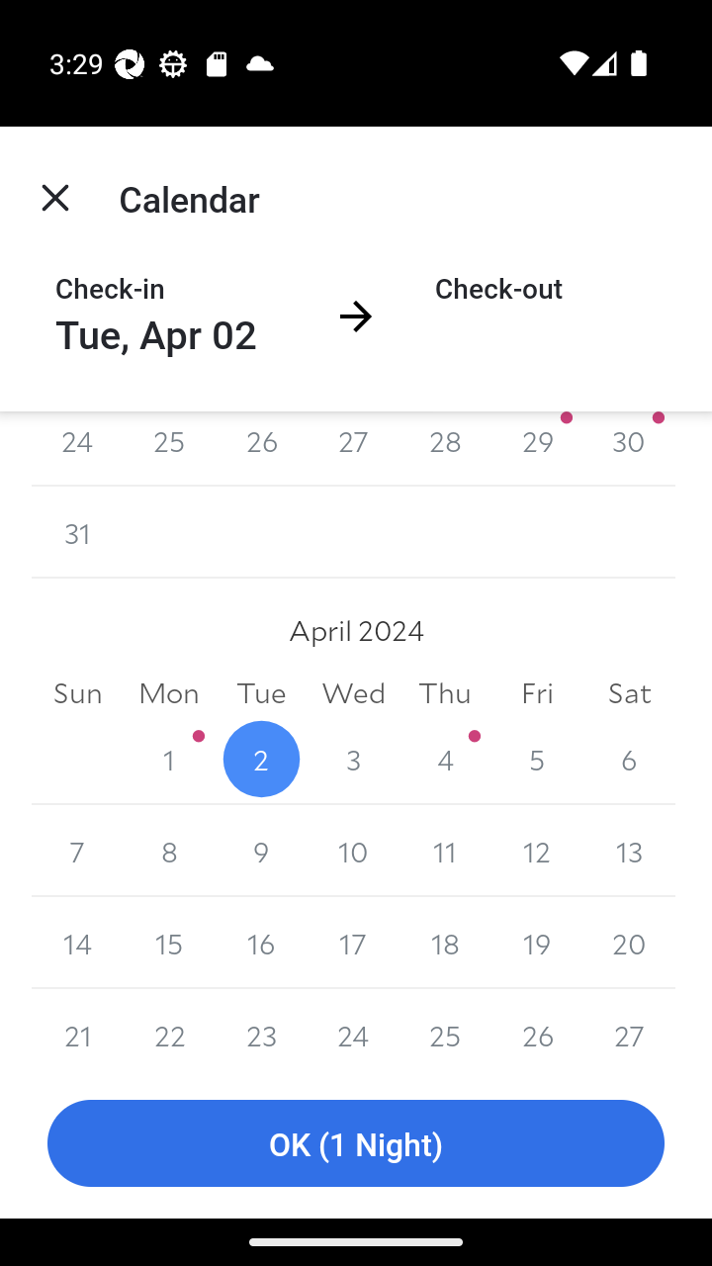  Describe the element at coordinates (77, 851) in the screenshot. I see `7 7 April 2024` at that location.